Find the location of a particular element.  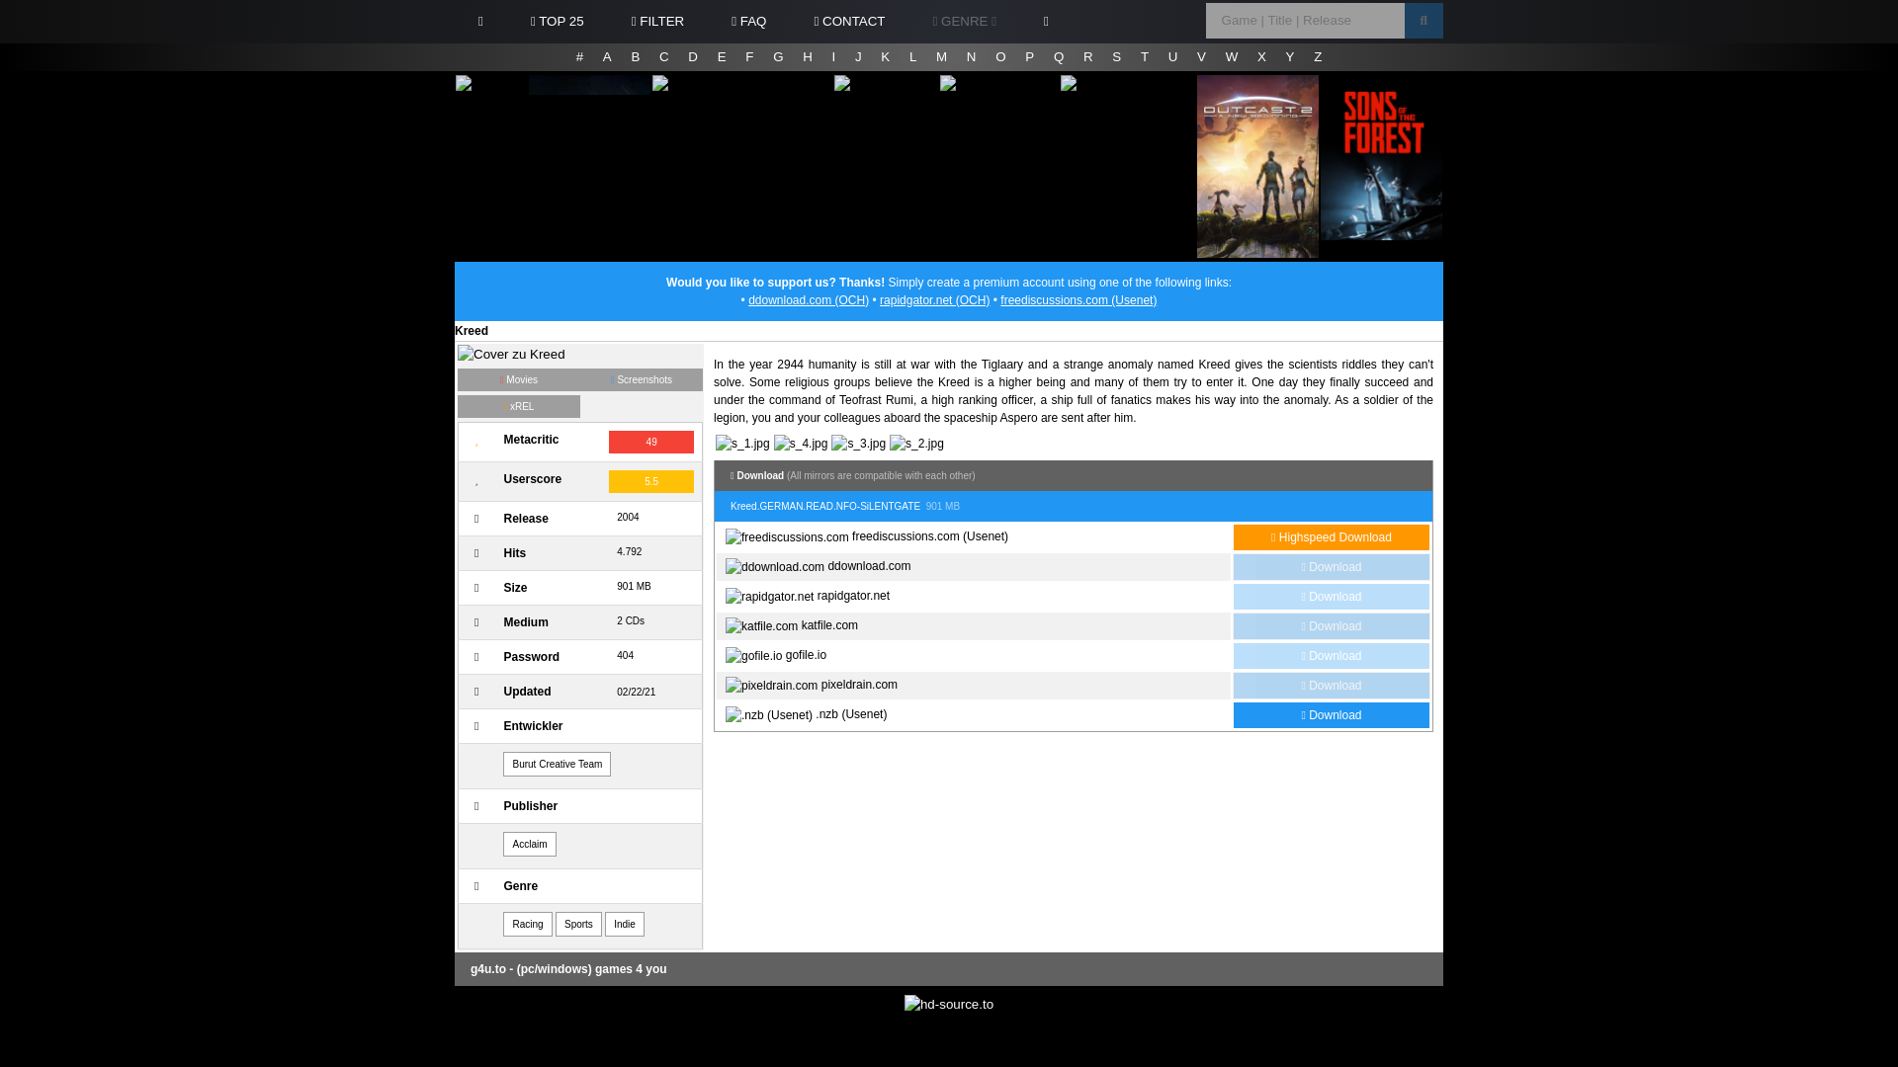

Alle Spiele mit D is located at coordinates (692, 57).